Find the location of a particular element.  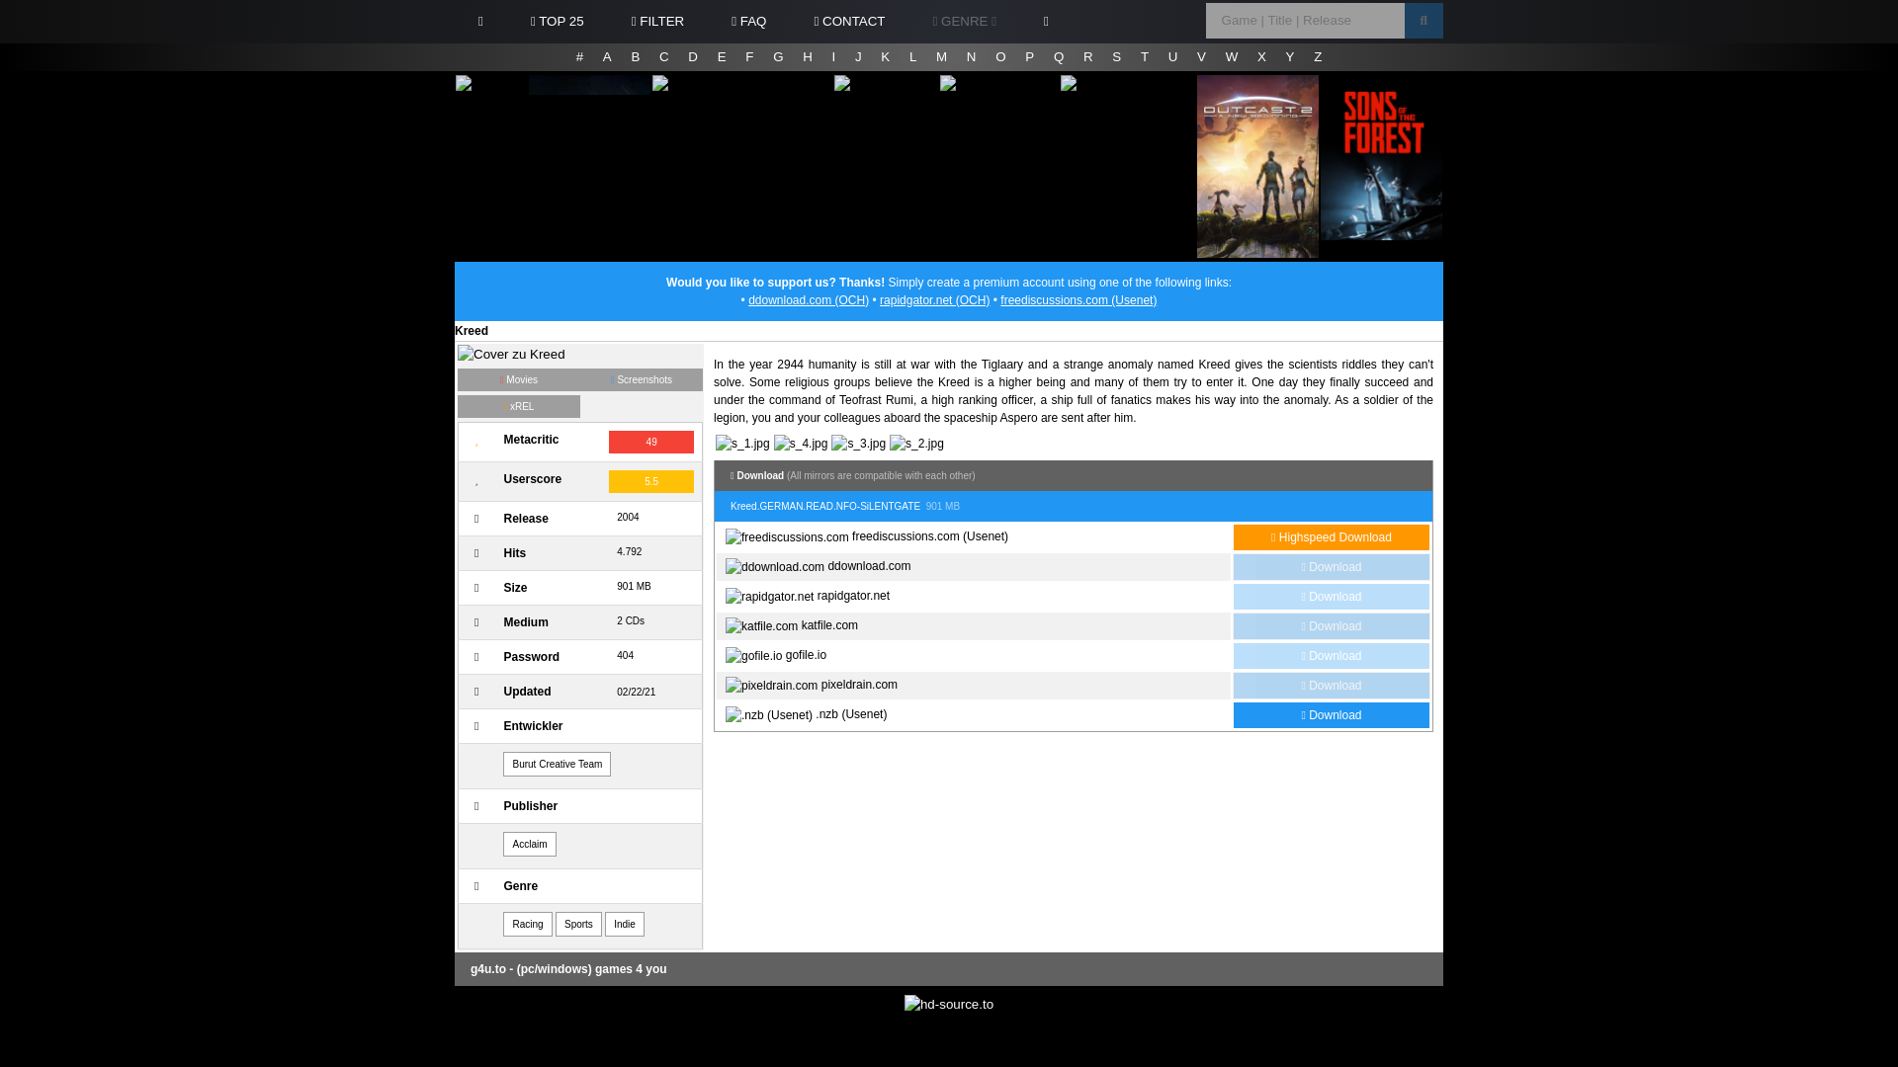

Alle Spiele mit D is located at coordinates (692, 57).